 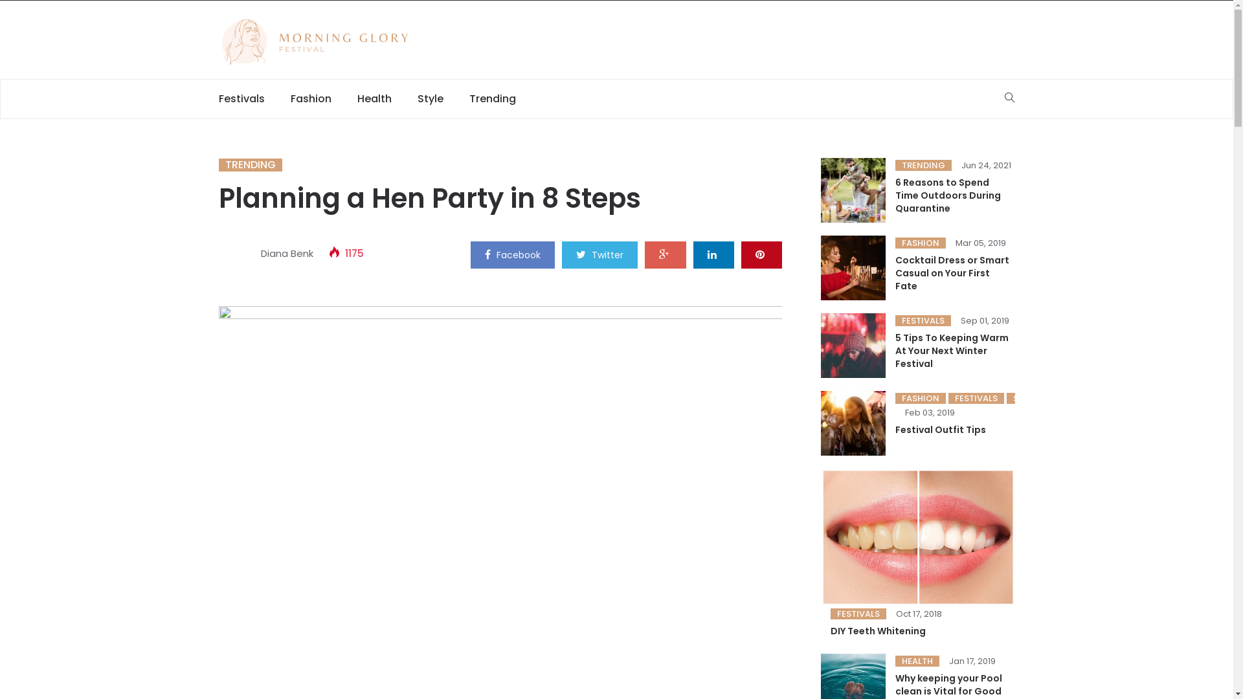 I want to click on Twitter, so click(x=599, y=254).